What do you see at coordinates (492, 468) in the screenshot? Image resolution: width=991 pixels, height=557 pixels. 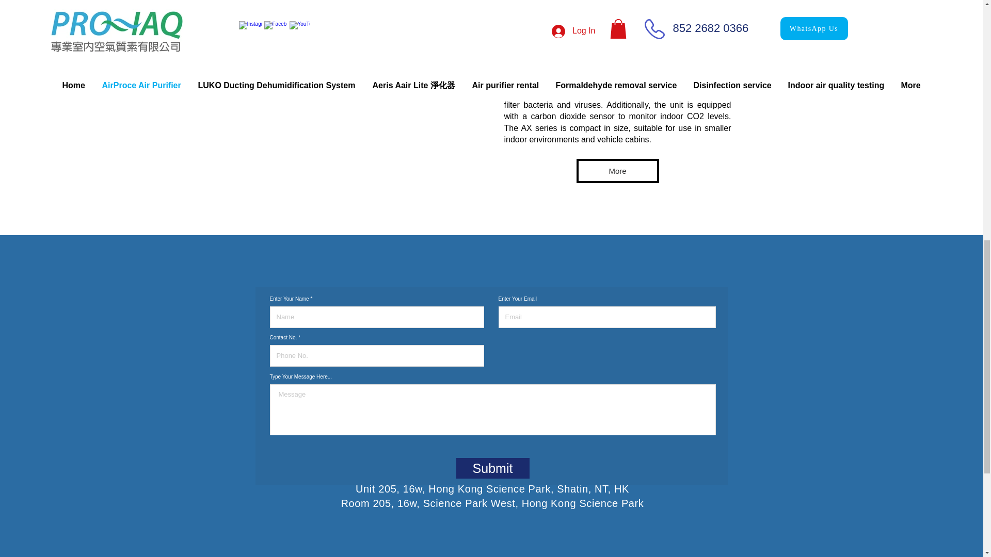 I see `Submit` at bounding box center [492, 468].